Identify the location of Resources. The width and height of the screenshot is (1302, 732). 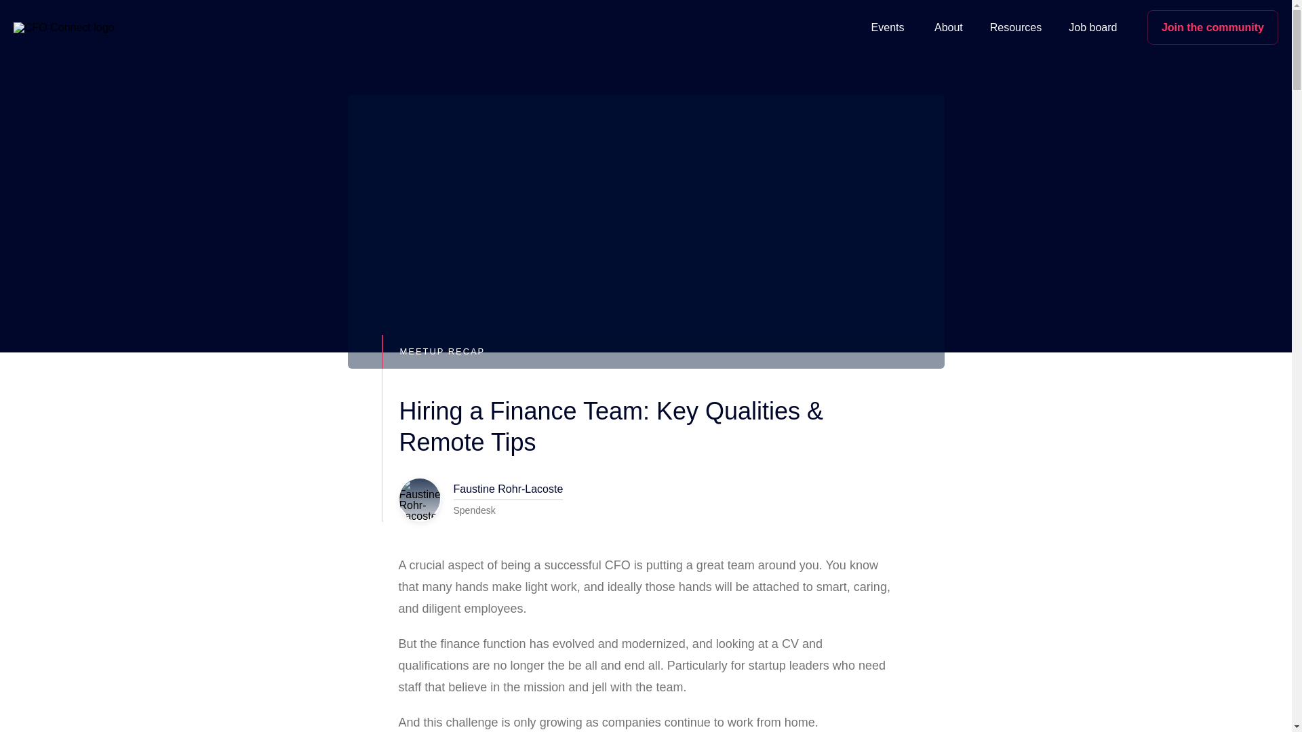
(1016, 27).